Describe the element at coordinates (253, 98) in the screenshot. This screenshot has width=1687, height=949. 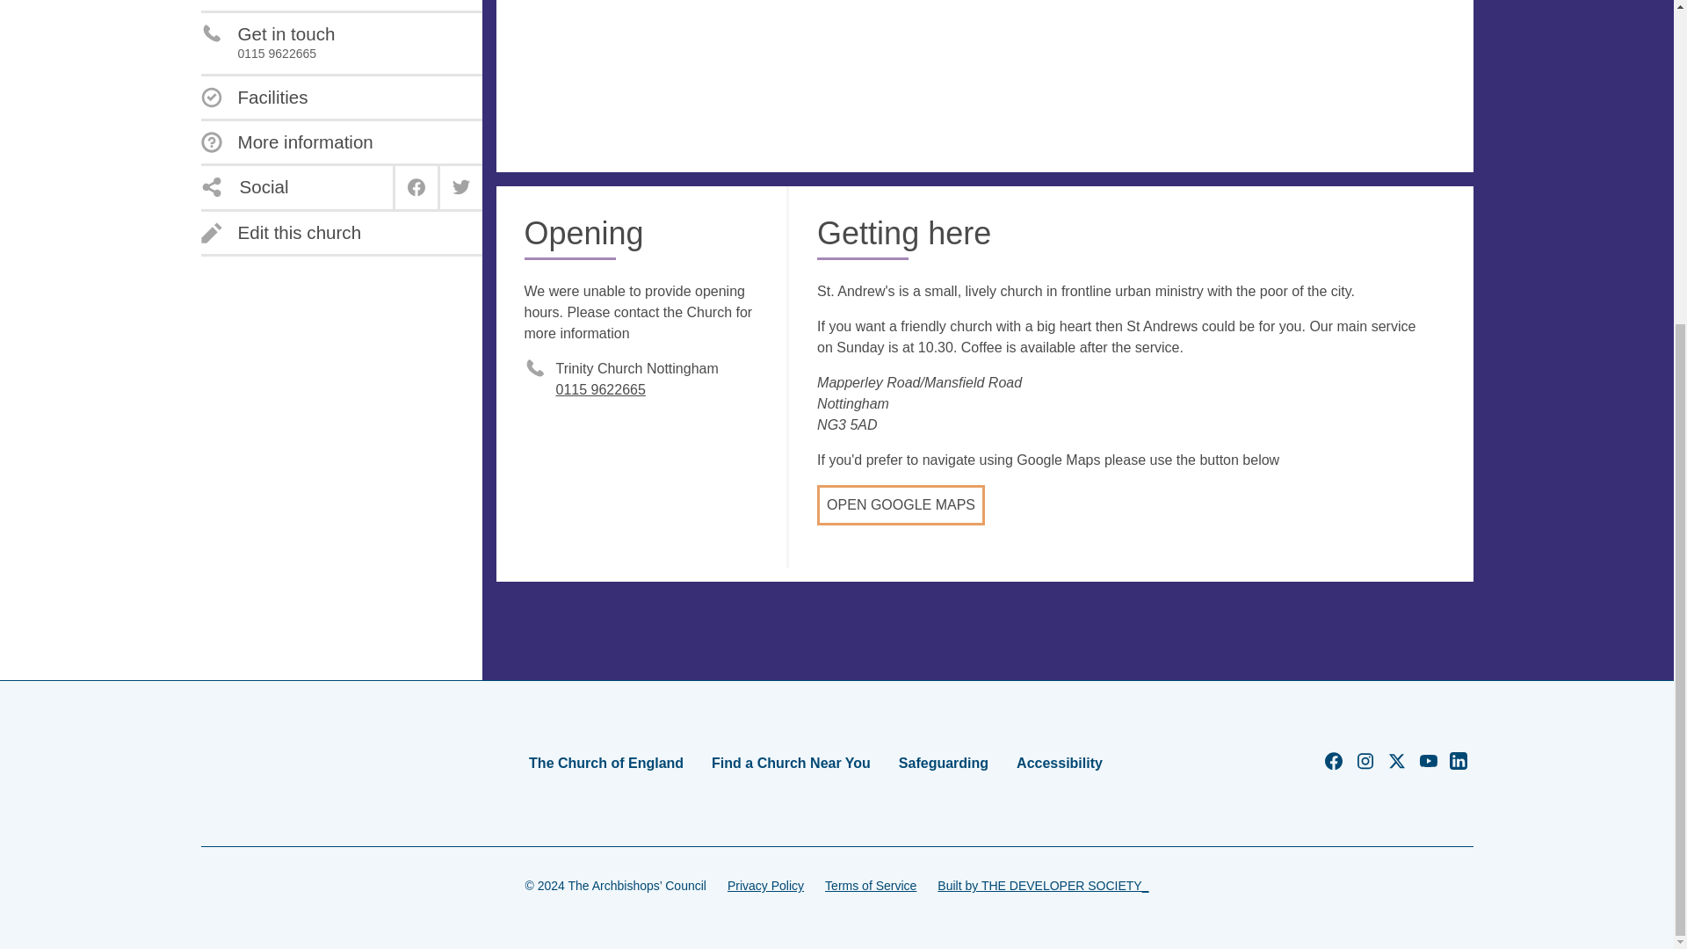
I see `Edit this church` at that location.